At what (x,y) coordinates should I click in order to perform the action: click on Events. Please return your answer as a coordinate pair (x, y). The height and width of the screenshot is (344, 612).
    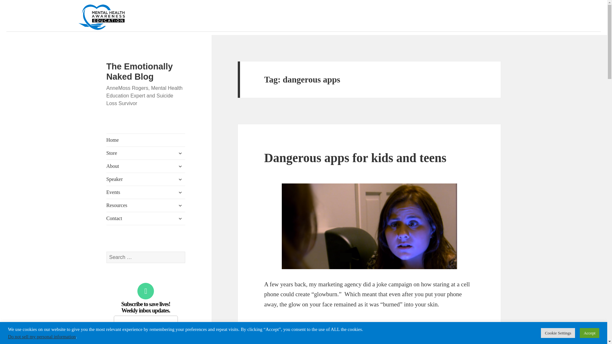
    Looking at the image, I should click on (146, 192).